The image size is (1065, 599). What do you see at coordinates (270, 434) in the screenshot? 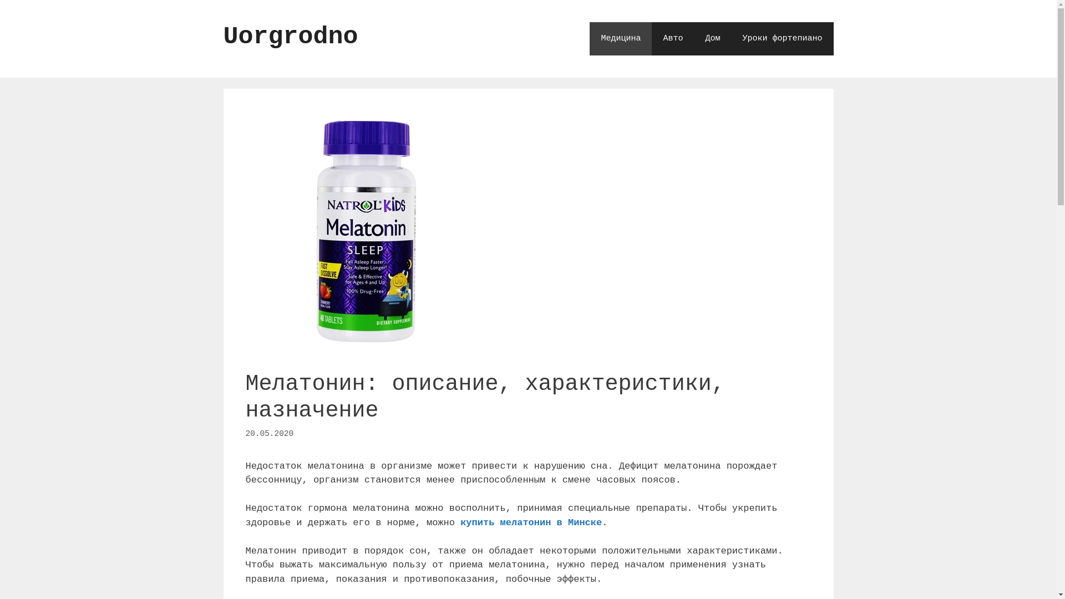
I see `20.05.2020` at bounding box center [270, 434].